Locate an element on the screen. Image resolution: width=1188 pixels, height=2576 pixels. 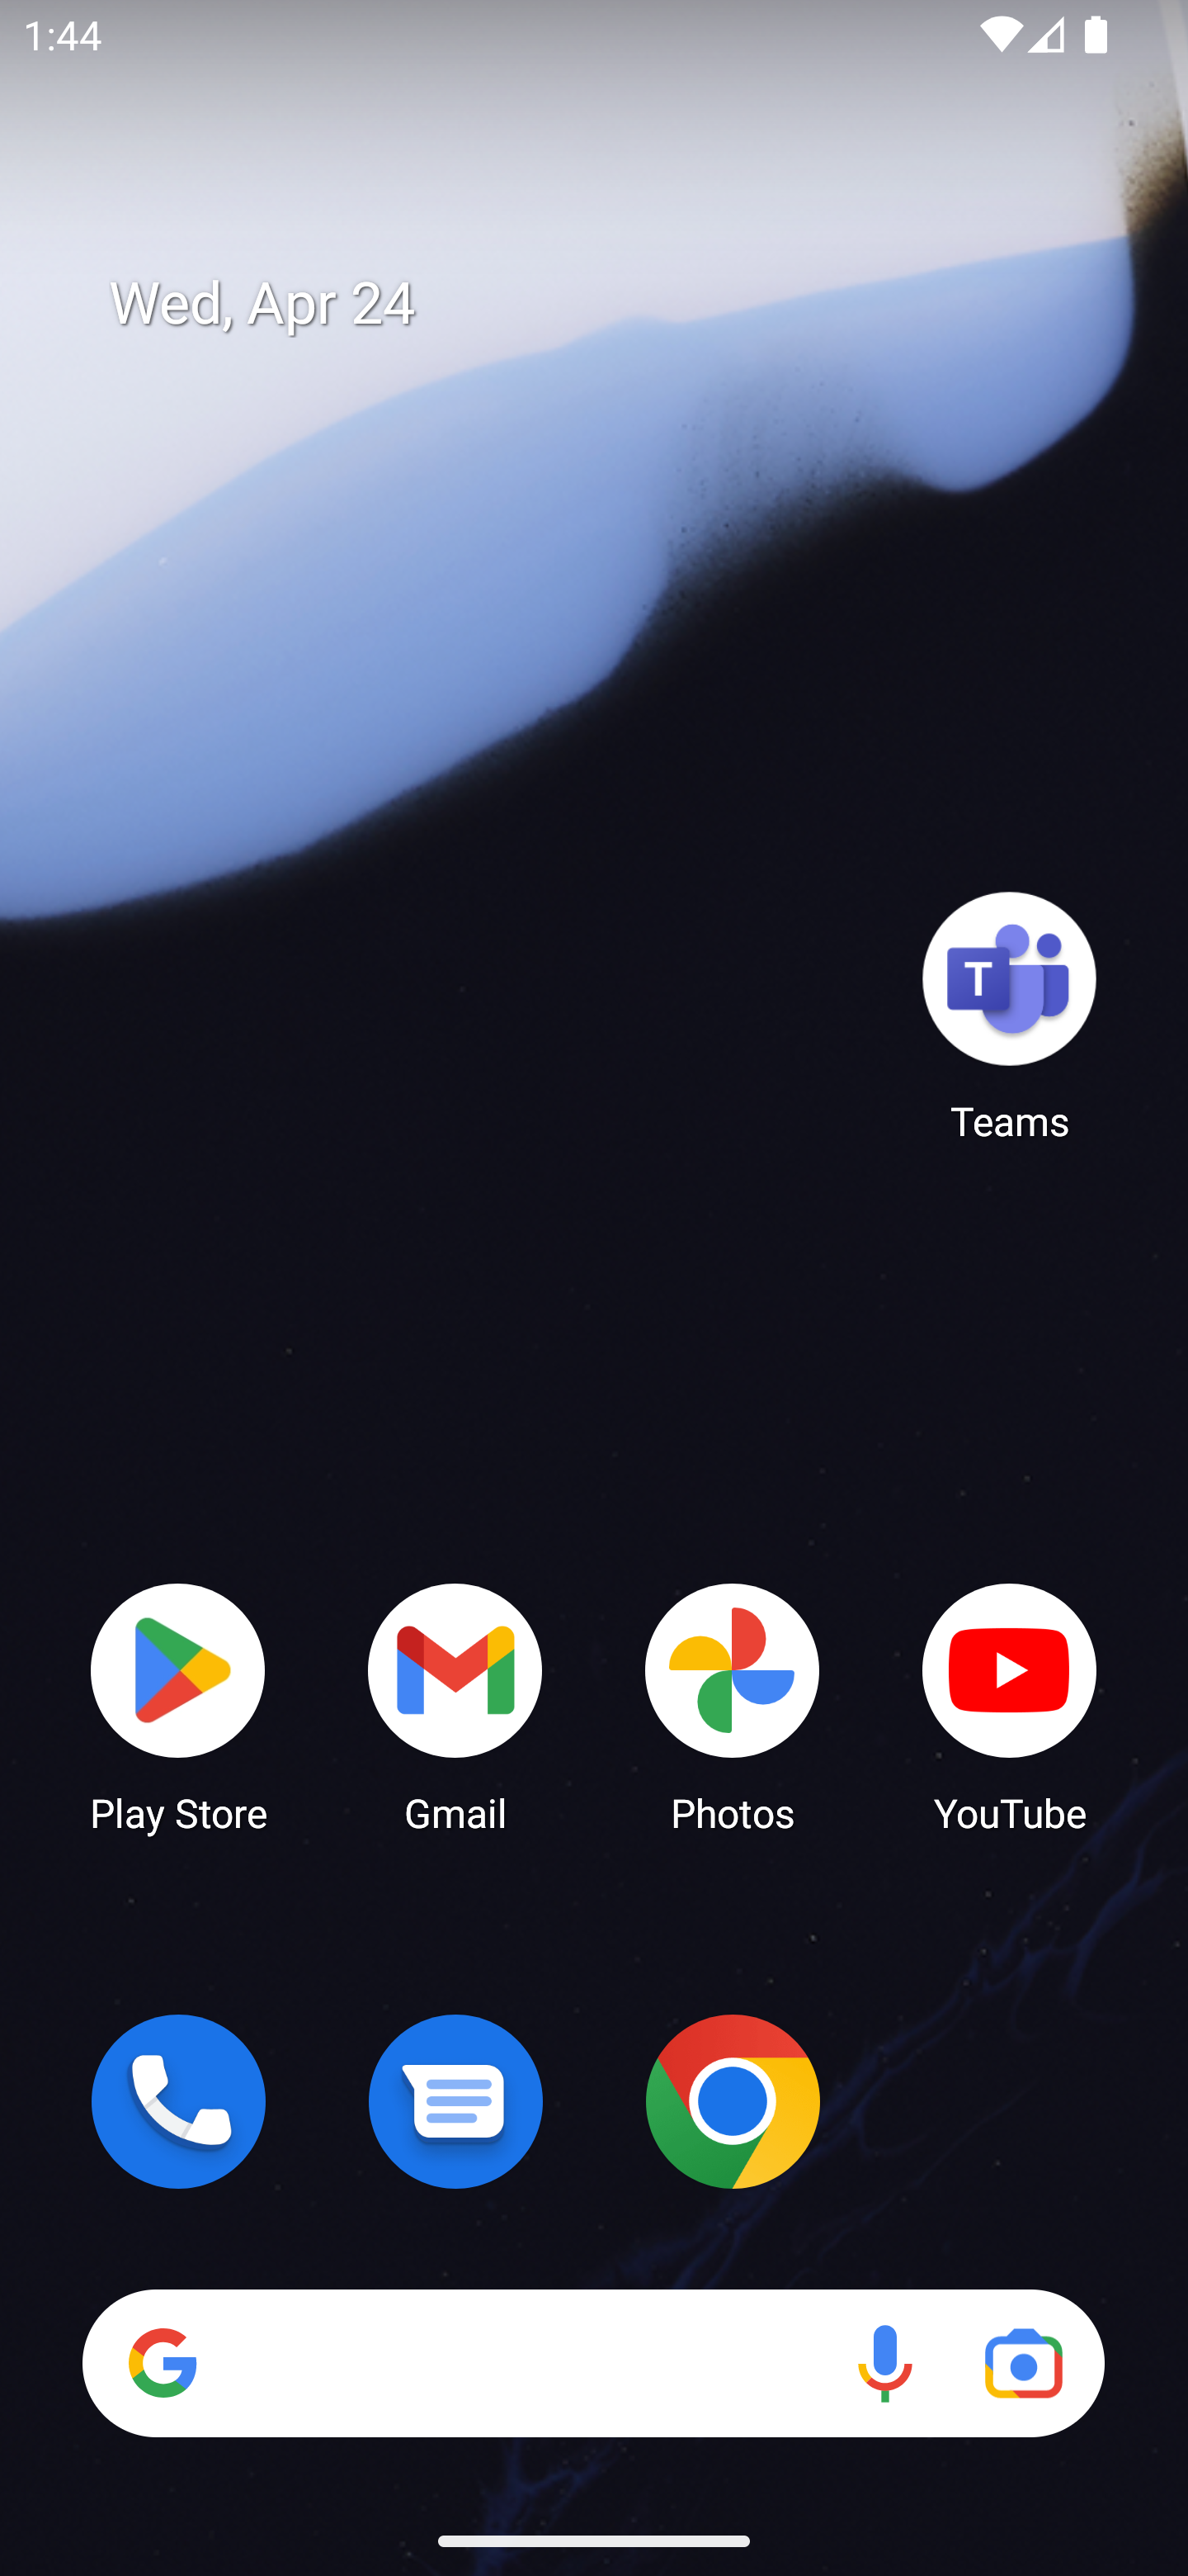
Search Voice search Google Lens is located at coordinates (593, 2363).